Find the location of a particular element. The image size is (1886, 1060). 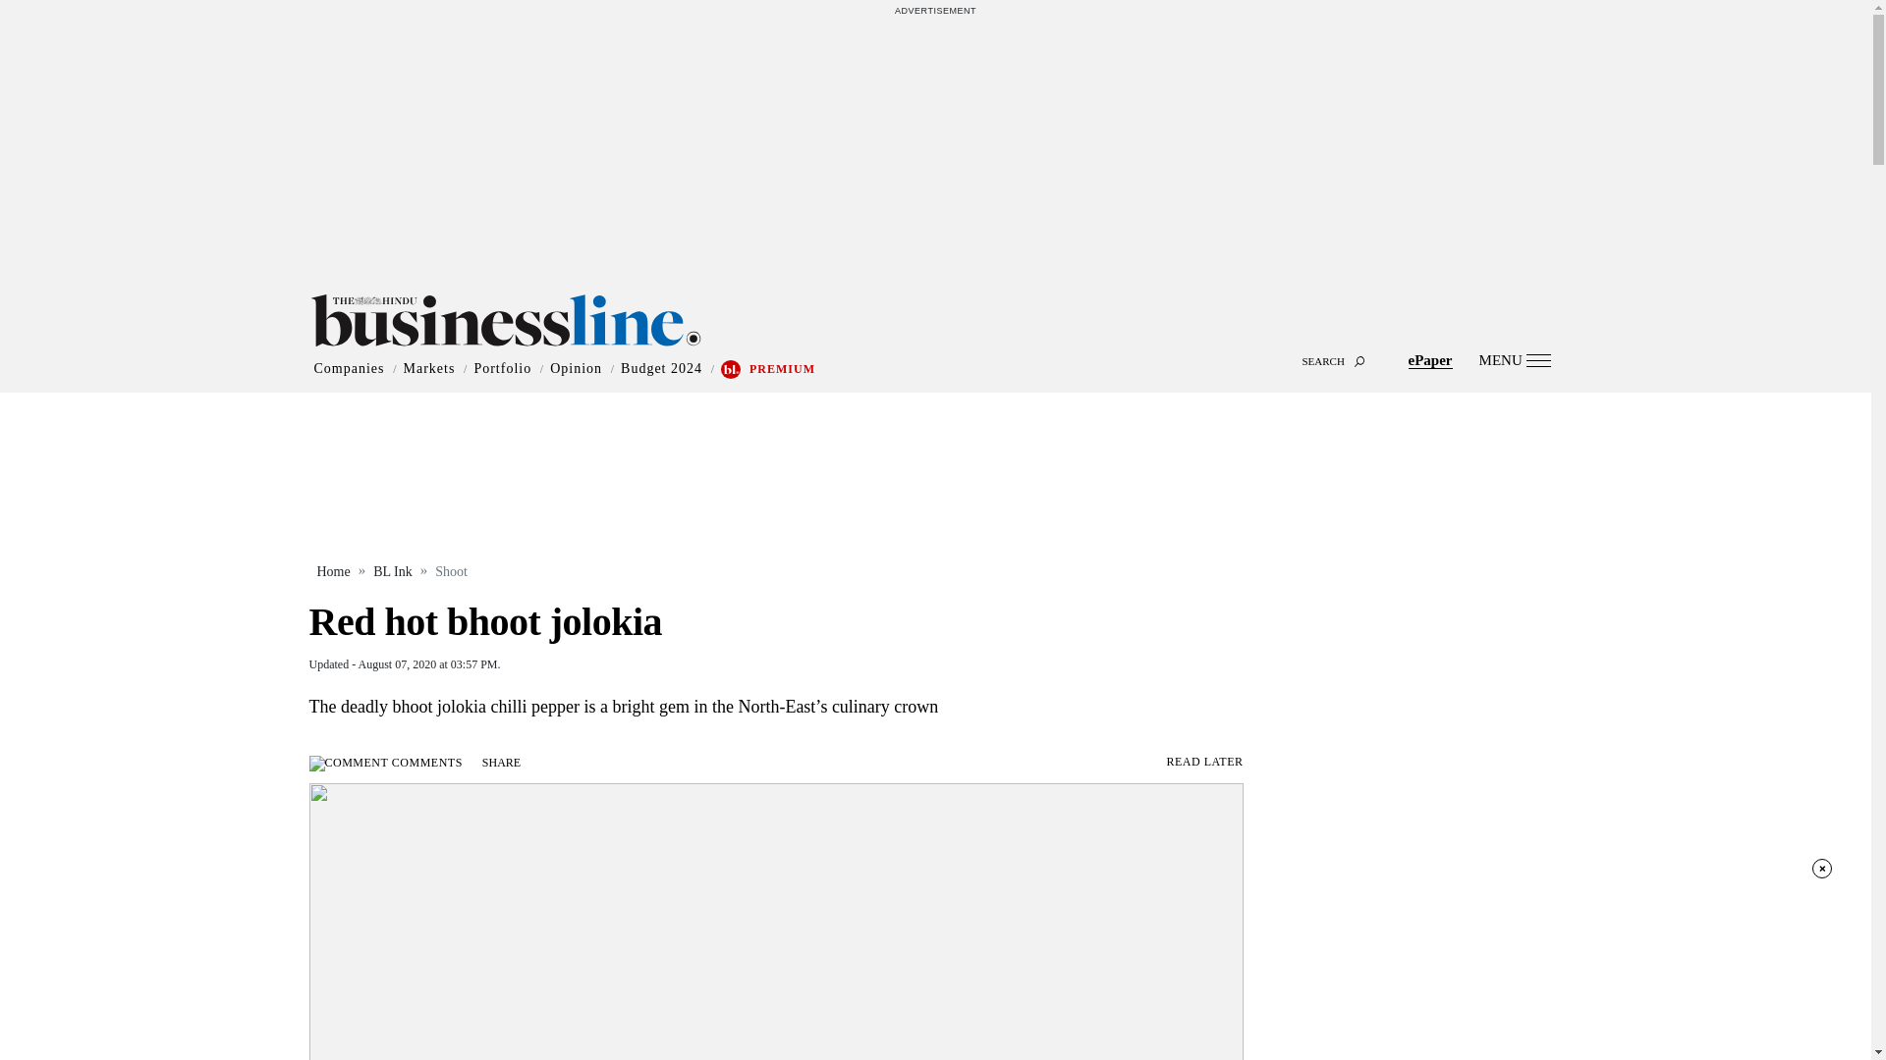

Portfolio is located at coordinates (502, 369).